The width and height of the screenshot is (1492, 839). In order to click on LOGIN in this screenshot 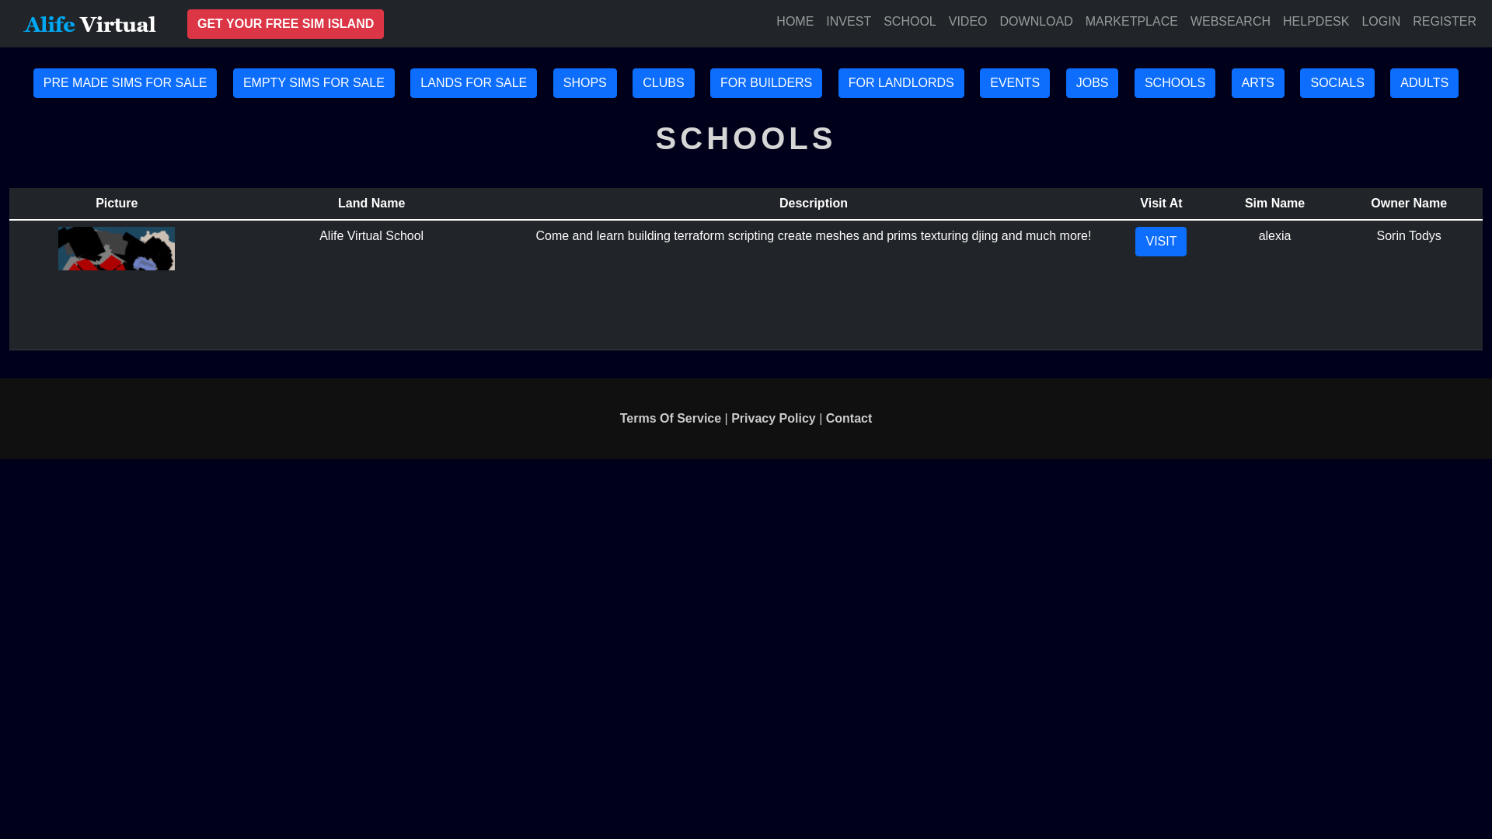, I will do `click(1380, 21)`.